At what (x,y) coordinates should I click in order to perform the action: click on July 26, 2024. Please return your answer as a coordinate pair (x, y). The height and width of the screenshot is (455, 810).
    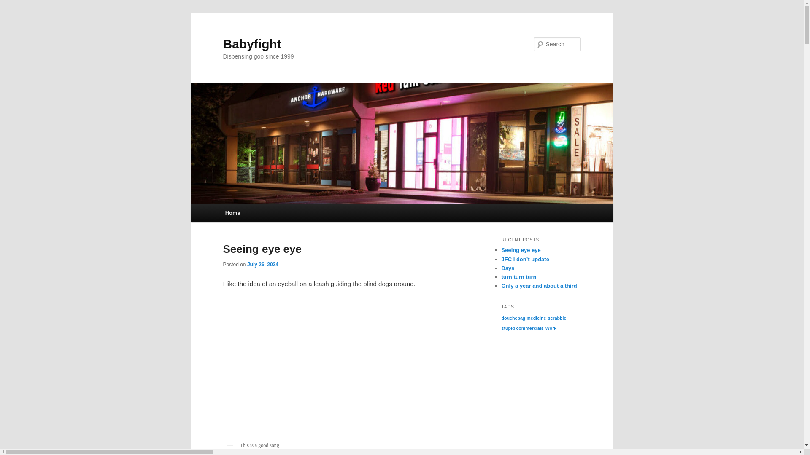
    Looking at the image, I should click on (262, 265).